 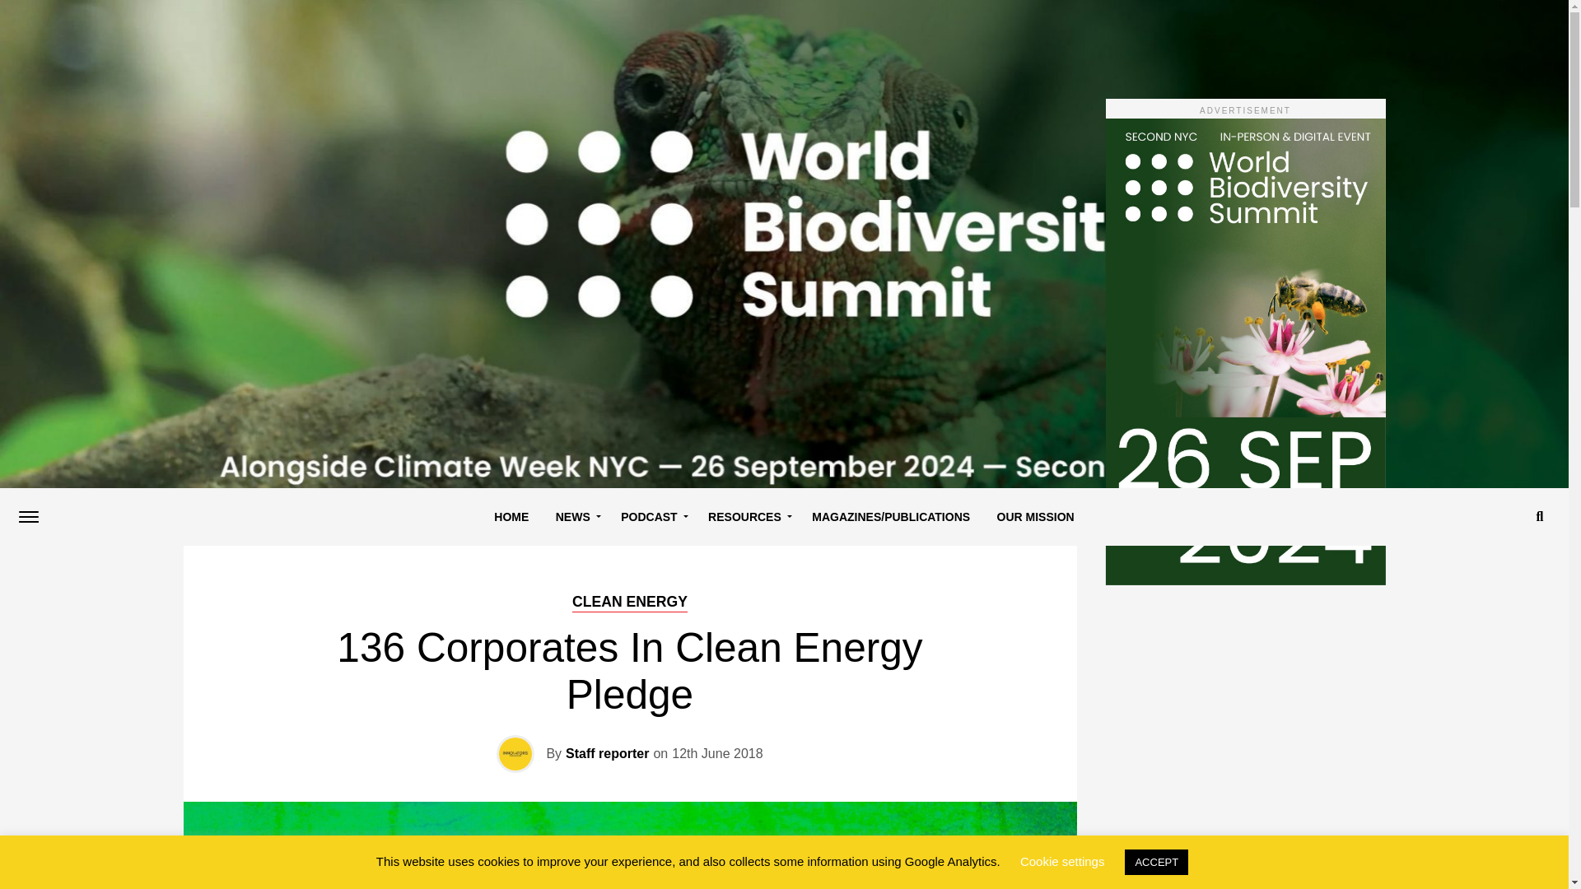 What do you see at coordinates (746, 517) in the screenshot?
I see `RESOURCES` at bounding box center [746, 517].